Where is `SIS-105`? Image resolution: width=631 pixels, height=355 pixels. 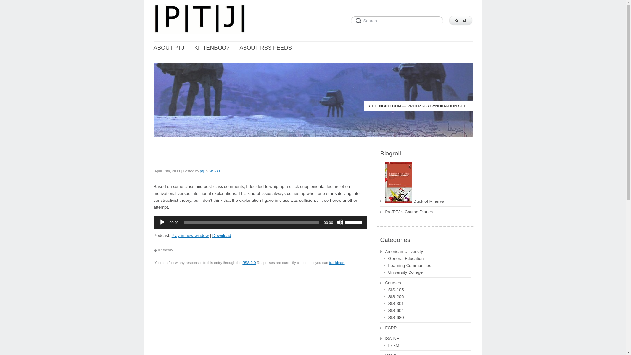 SIS-105 is located at coordinates (393, 290).